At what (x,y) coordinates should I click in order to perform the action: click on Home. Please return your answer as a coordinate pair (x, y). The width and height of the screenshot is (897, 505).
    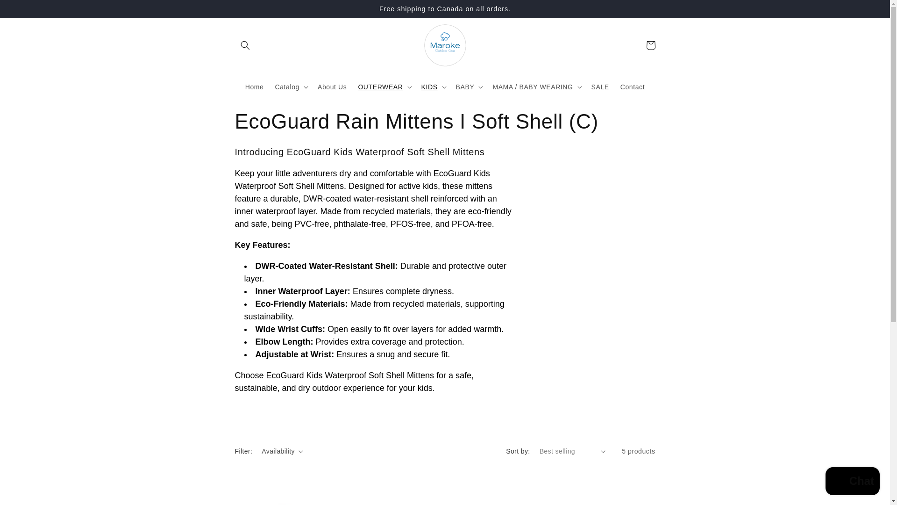
    Looking at the image, I should click on (254, 87).